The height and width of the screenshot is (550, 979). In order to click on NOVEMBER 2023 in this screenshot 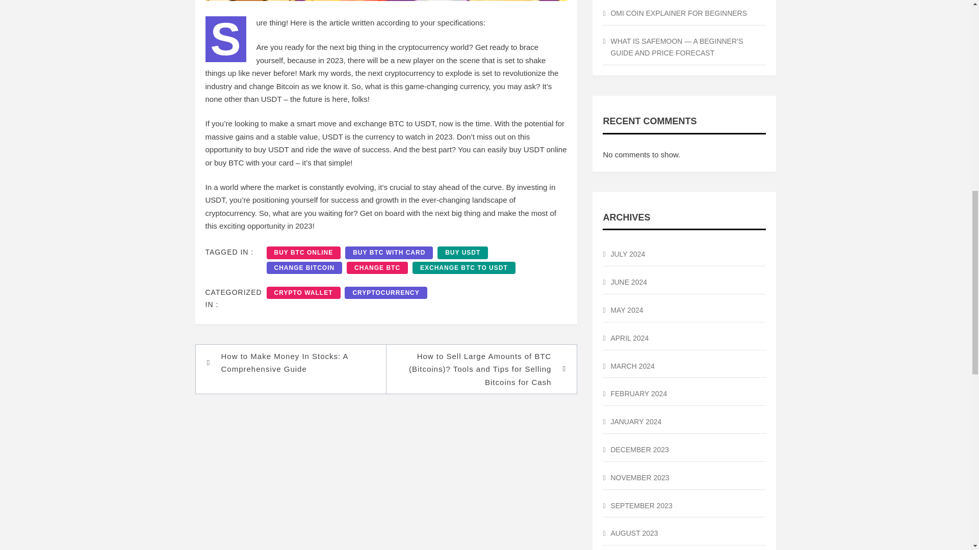, I will do `click(684, 478)`.